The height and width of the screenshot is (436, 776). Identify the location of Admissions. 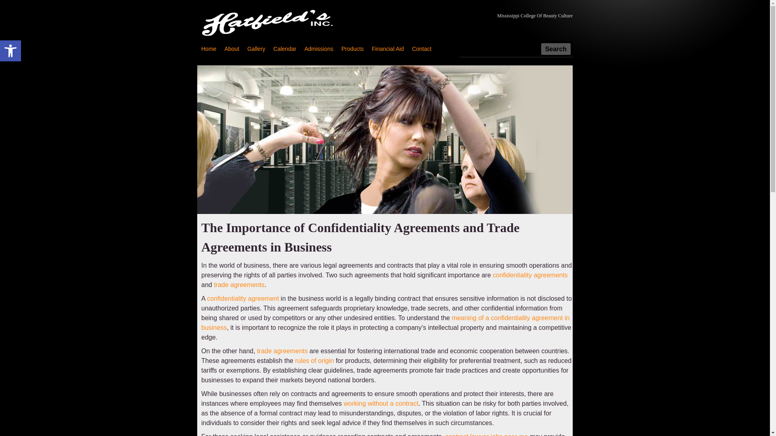
(256, 48).